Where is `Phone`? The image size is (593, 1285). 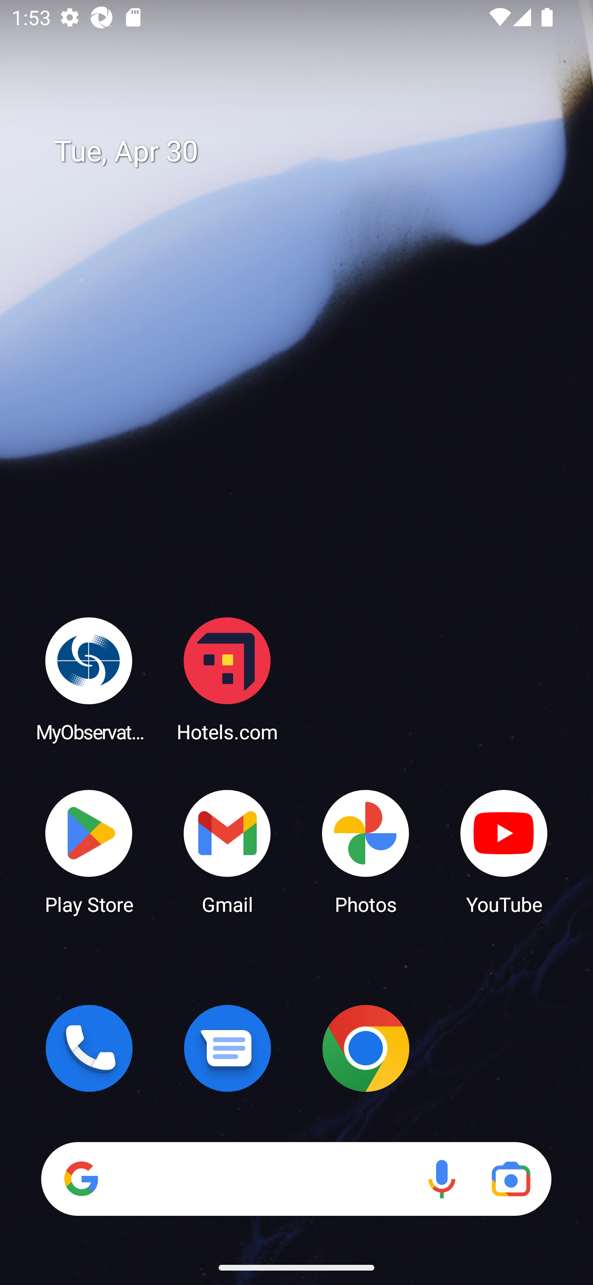 Phone is located at coordinates (89, 1048).